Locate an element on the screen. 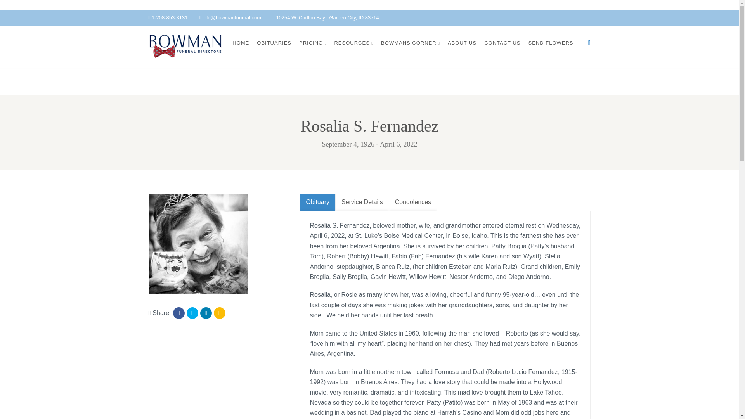  RESOURCES is located at coordinates (353, 43).